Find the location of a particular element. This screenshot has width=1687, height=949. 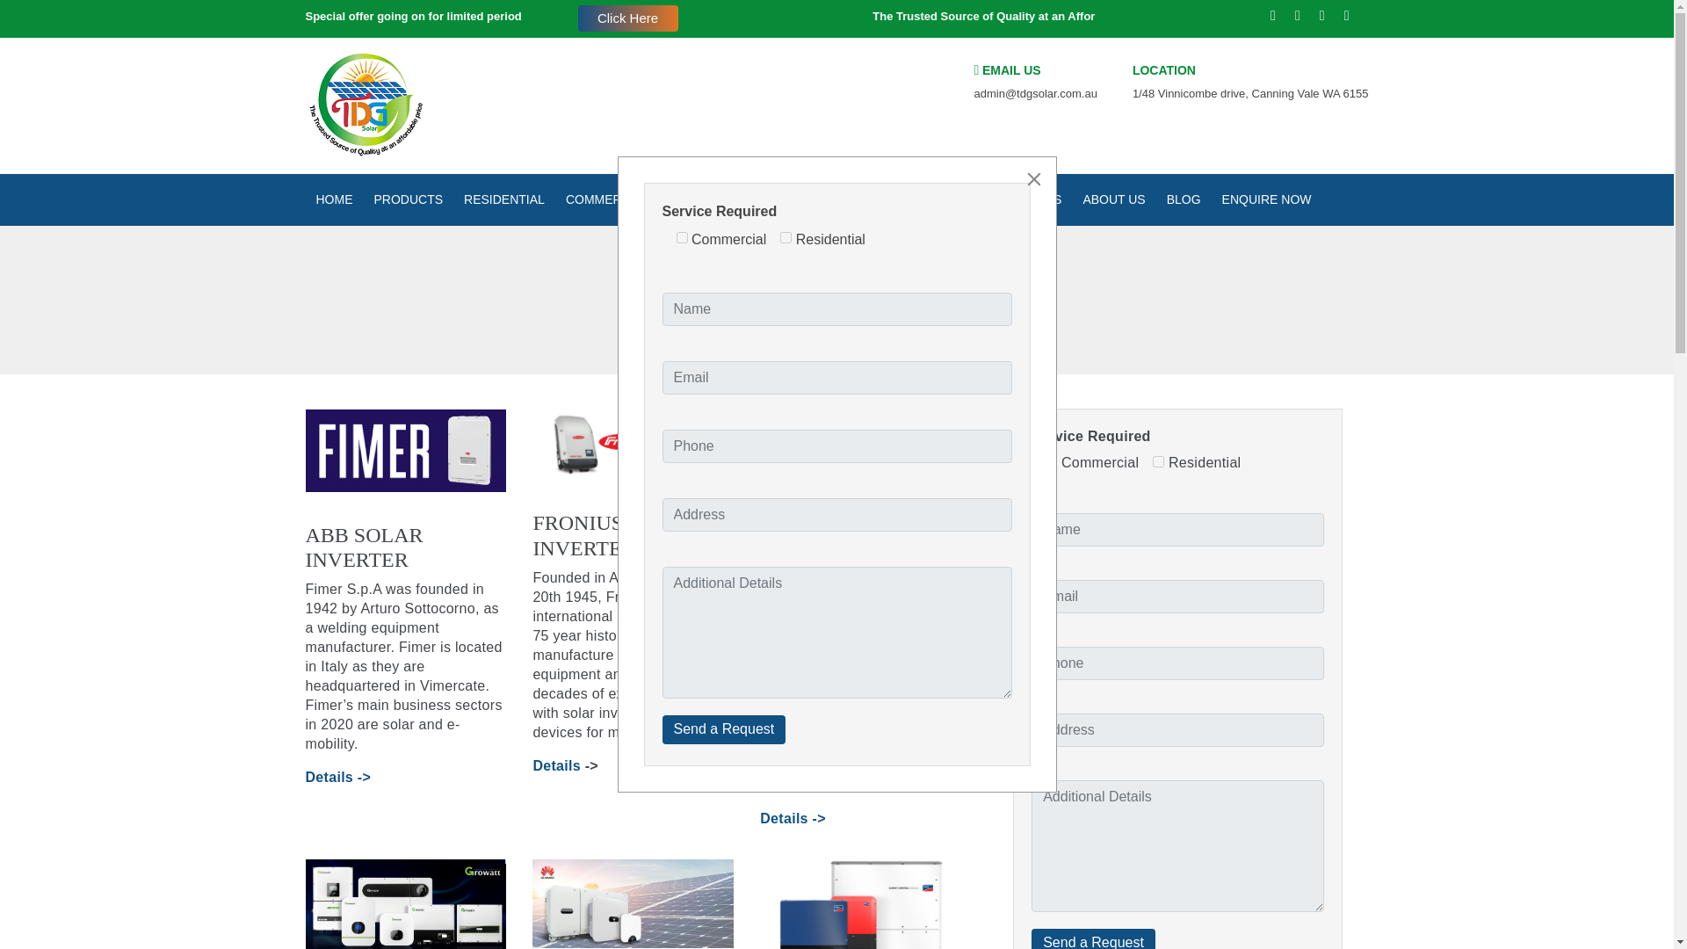

Click Here is located at coordinates (627, 18).